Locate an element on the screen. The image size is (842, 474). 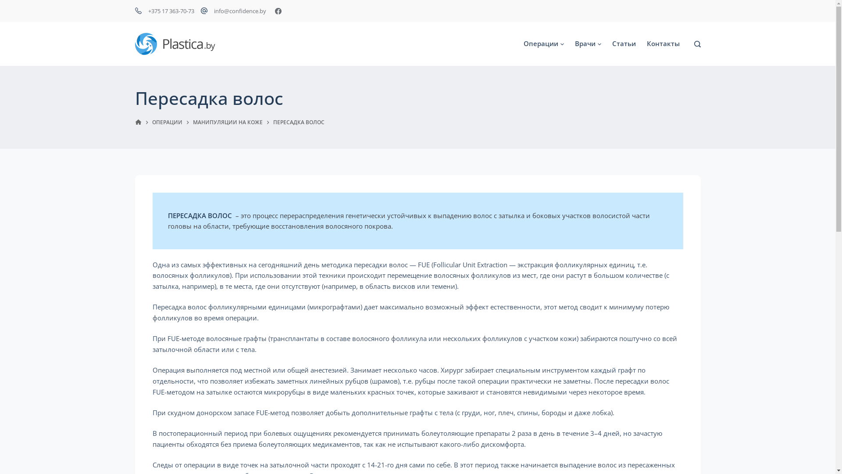
+375 17 363-70-73 is located at coordinates (171, 11).